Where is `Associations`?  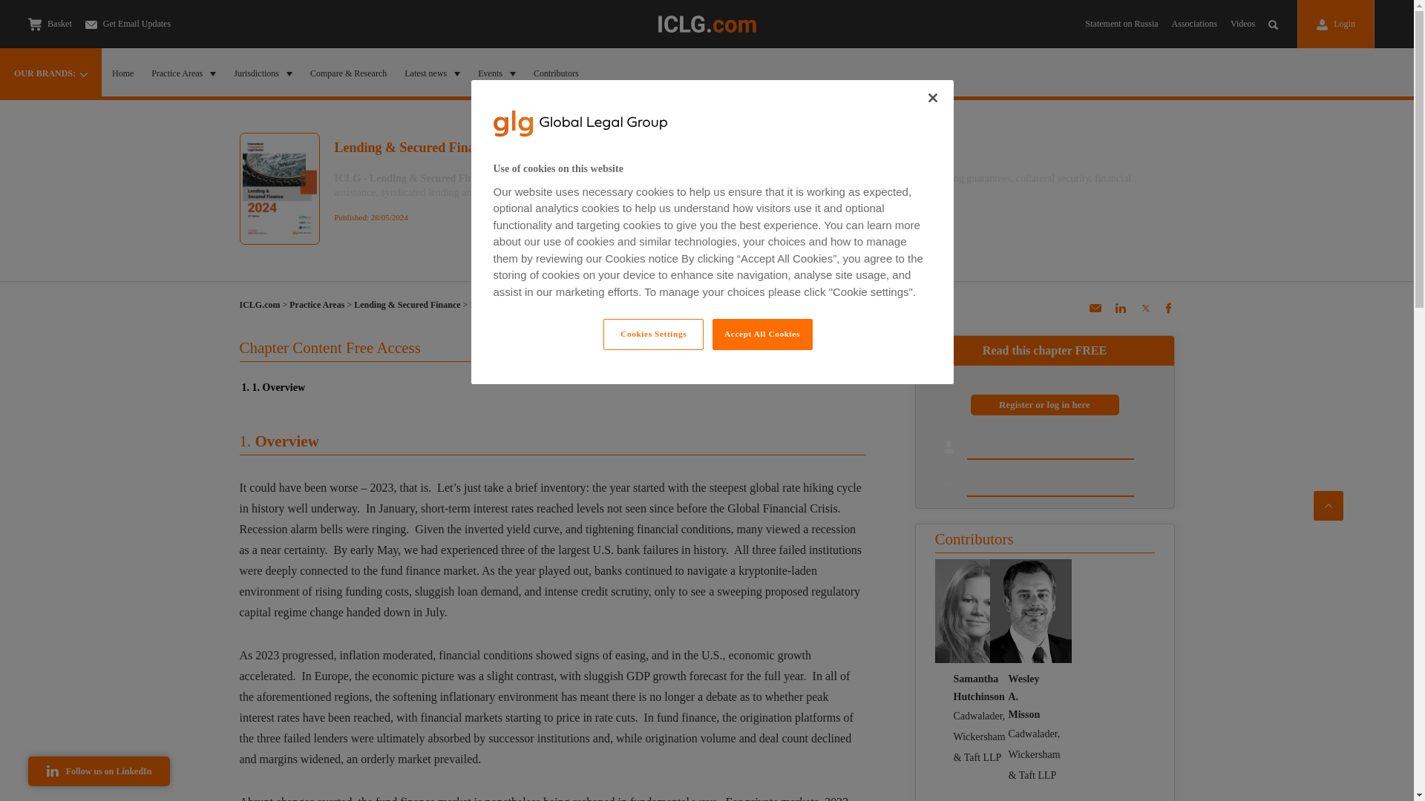
Associations is located at coordinates (1193, 24).